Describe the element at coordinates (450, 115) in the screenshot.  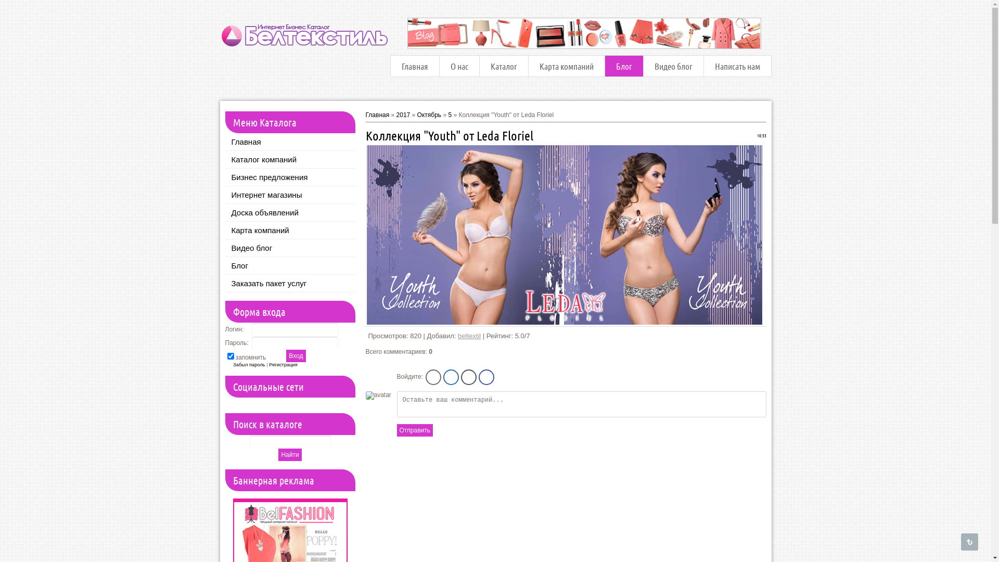
I see `5` at that location.